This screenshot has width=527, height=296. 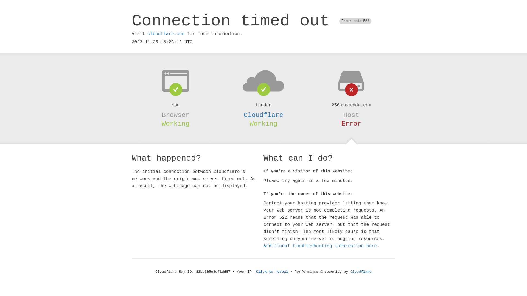 What do you see at coordinates (361, 272) in the screenshot?
I see `Cloudflare` at bounding box center [361, 272].